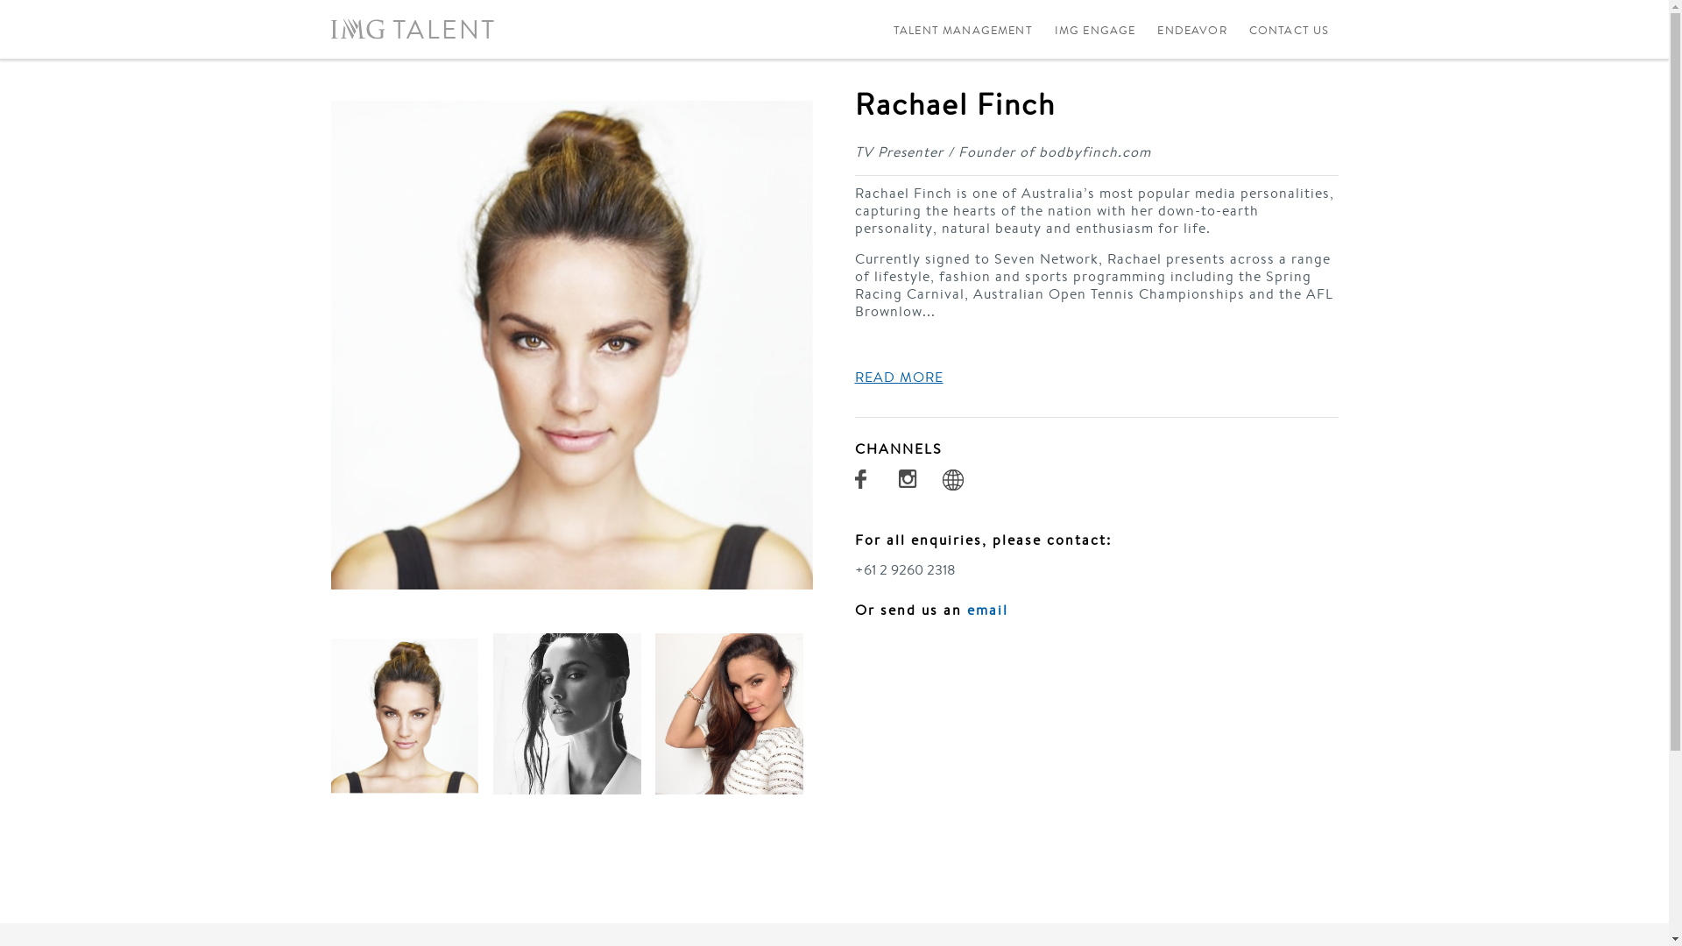 The width and height of the screenshot is (1682, 946). Describe the element at coordinates (988, 610) in the screenshot. I see `email` at that location.